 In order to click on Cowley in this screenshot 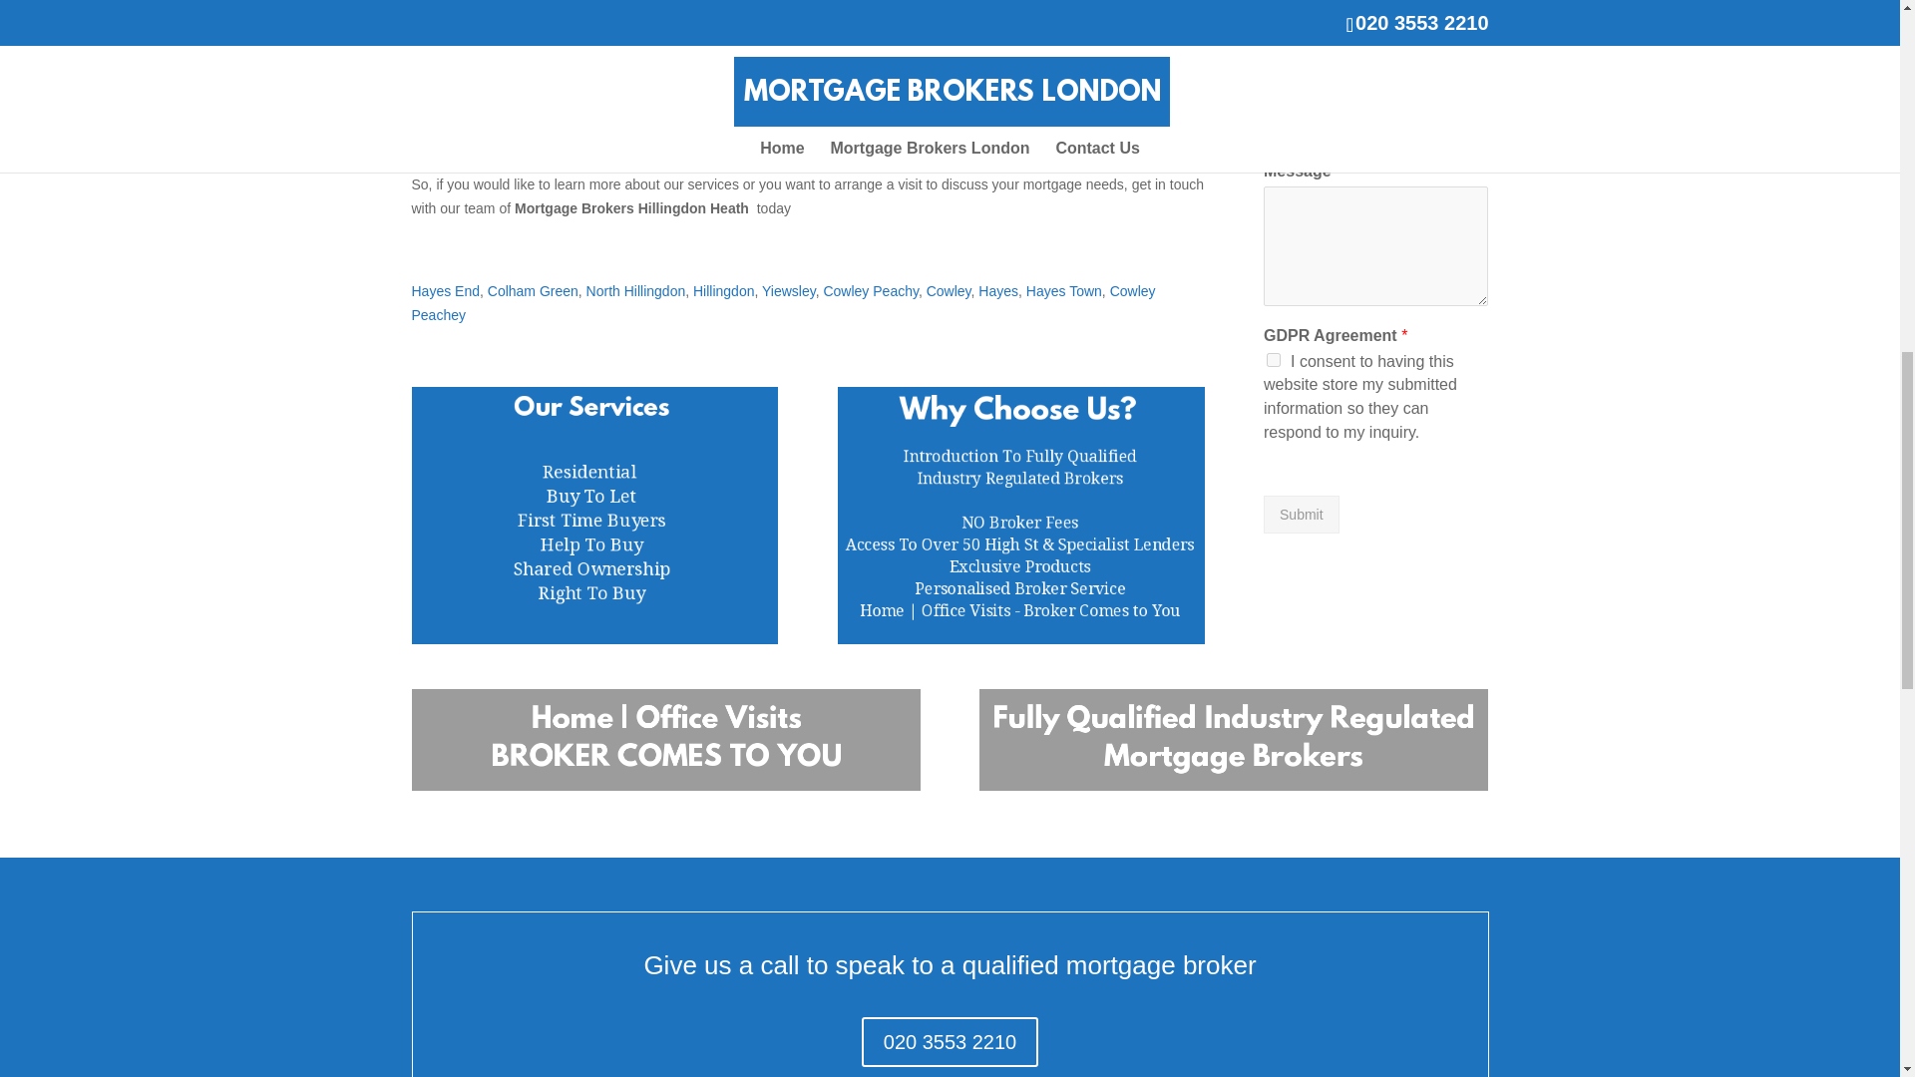, I will do `click(949, 291)`.